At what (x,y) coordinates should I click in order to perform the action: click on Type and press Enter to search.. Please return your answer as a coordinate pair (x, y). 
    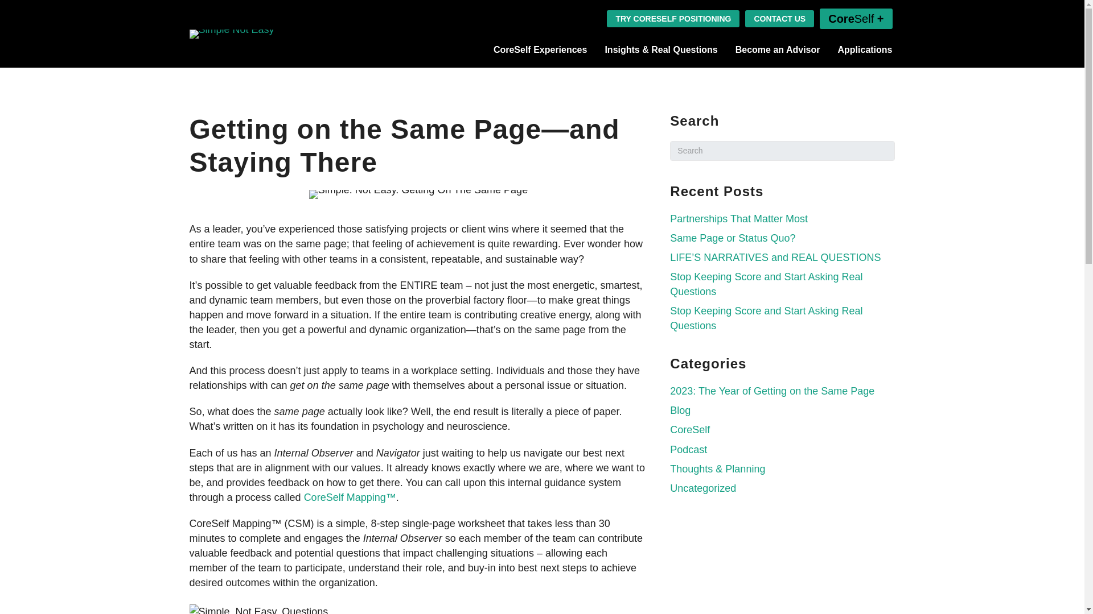
    Looking at the image, I should click on (782, 151).